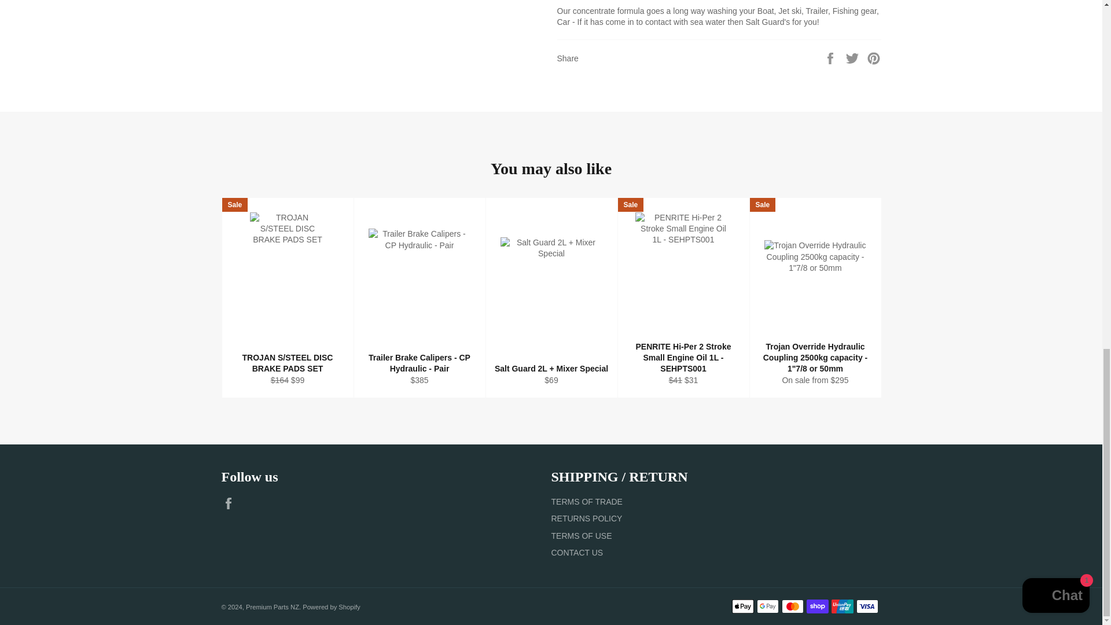 The height and width of the screenshot is (625, 1111). What do you see at coordinates (854, 58) in the screenshot?
I see `Tweet on Twitter` at bounding box center [854, 58].